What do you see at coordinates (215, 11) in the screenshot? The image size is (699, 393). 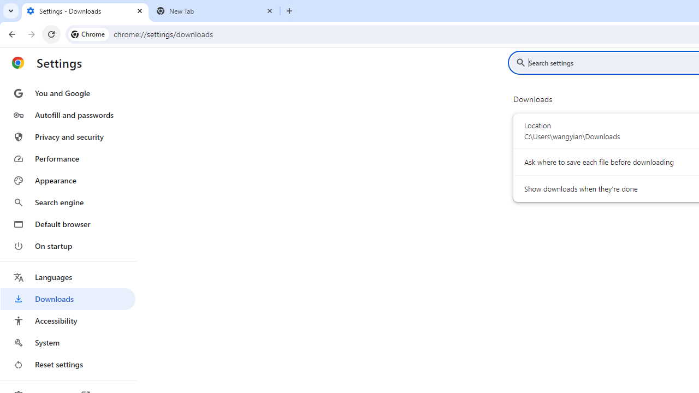 I see `New Tab` at bounding box center [215, 11].